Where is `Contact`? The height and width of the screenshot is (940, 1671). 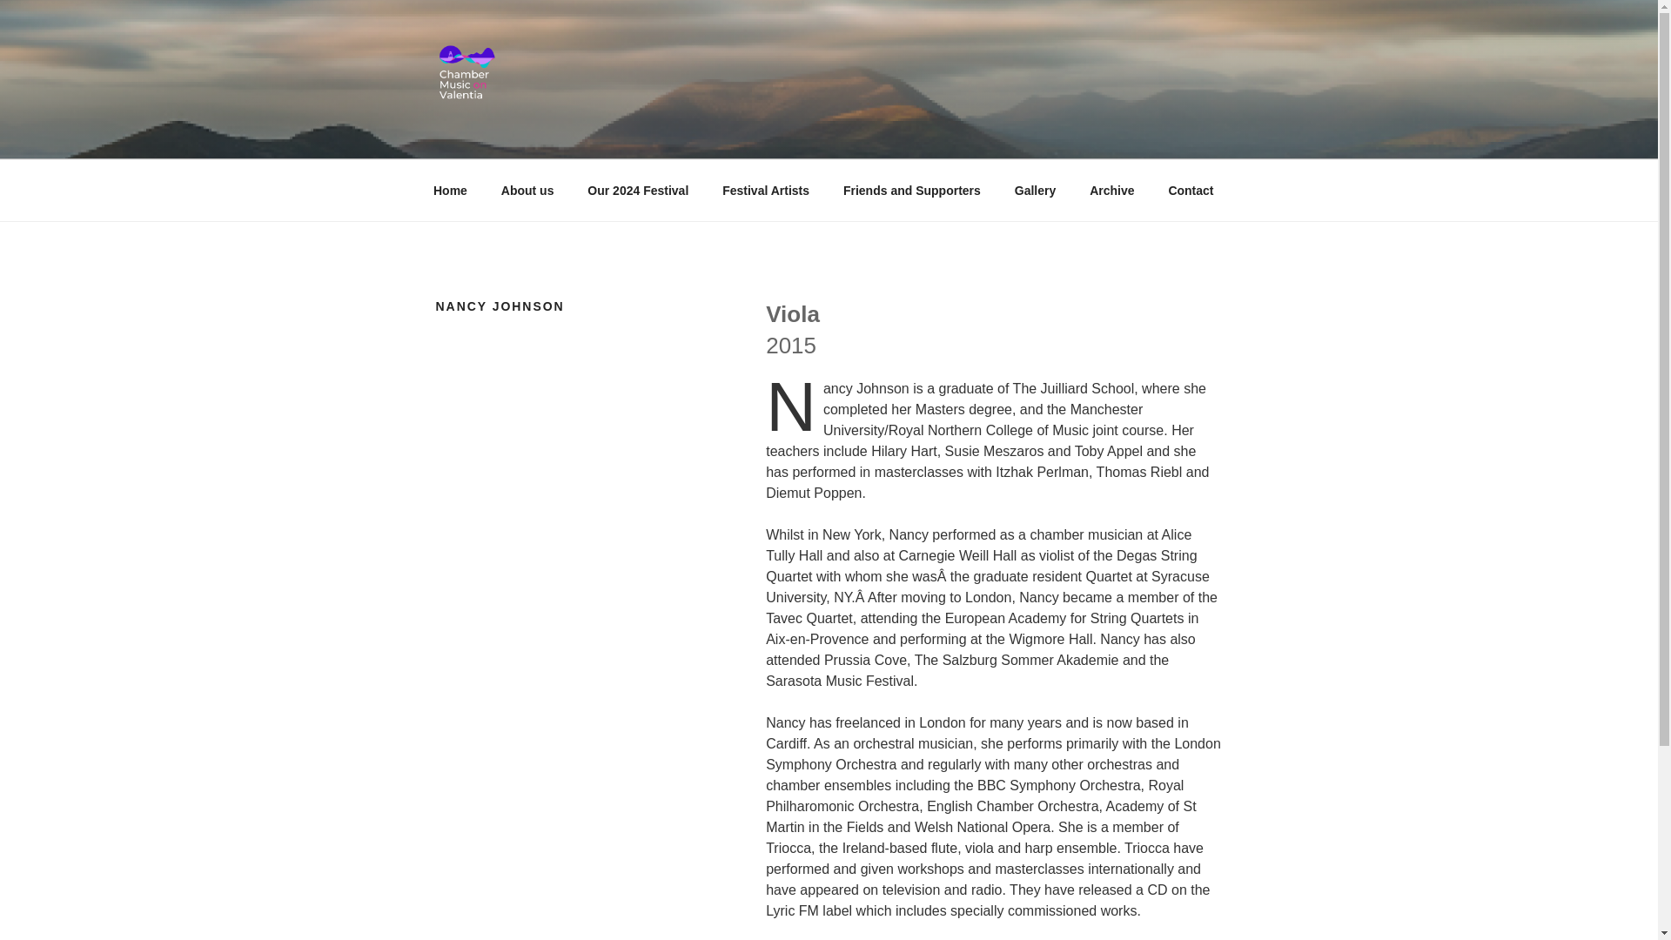
Contact is located at coordinates (1191, 190).